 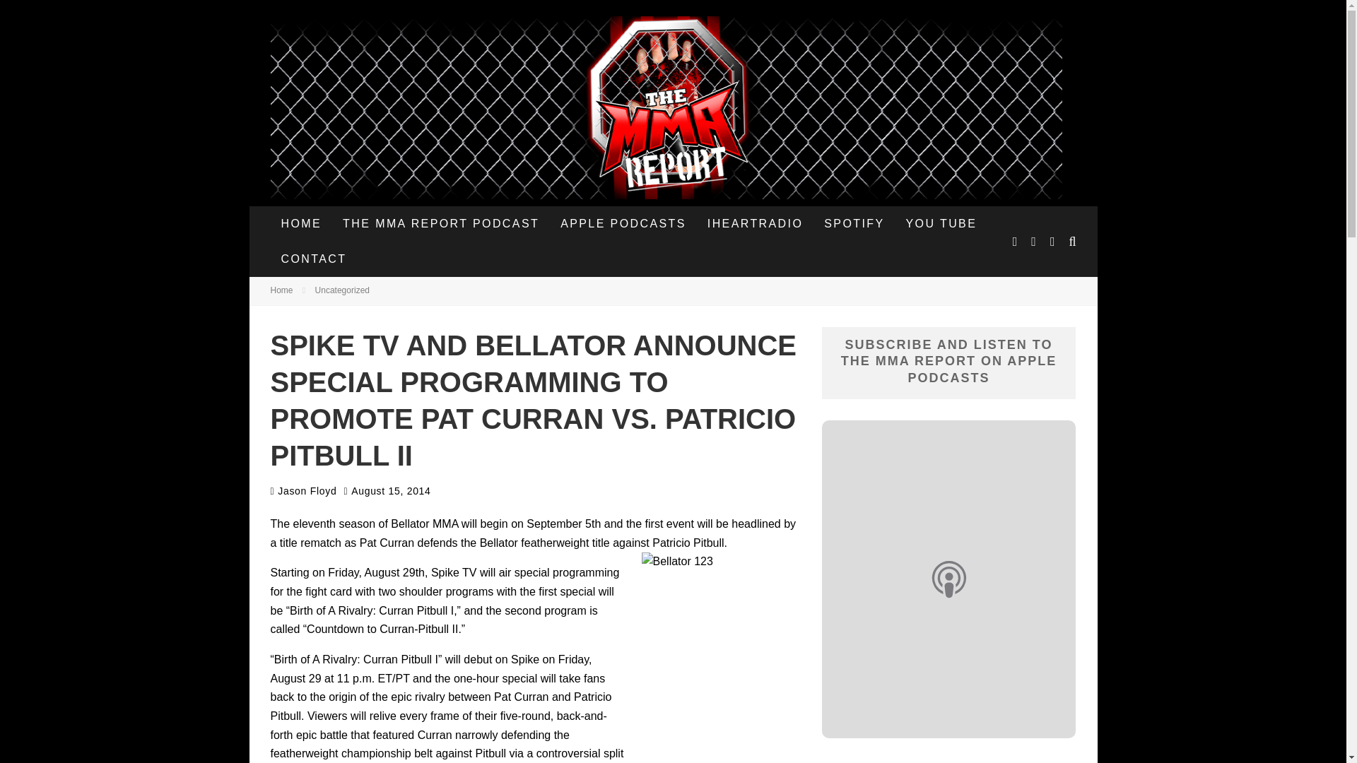 I want to click on Home, so click(x=281, y=290).